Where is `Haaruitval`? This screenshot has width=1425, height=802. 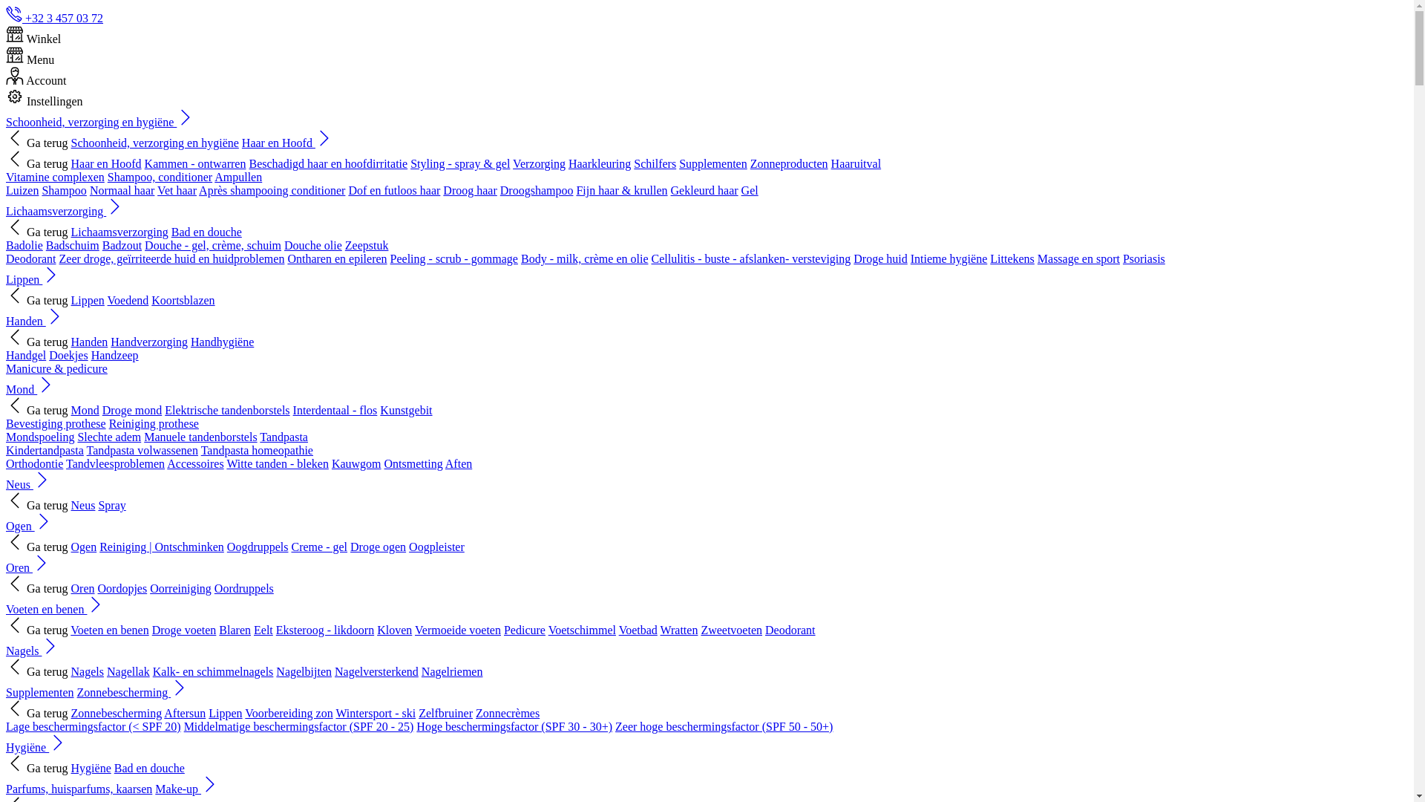 Haaruitval is located at coordinates (856, 163).